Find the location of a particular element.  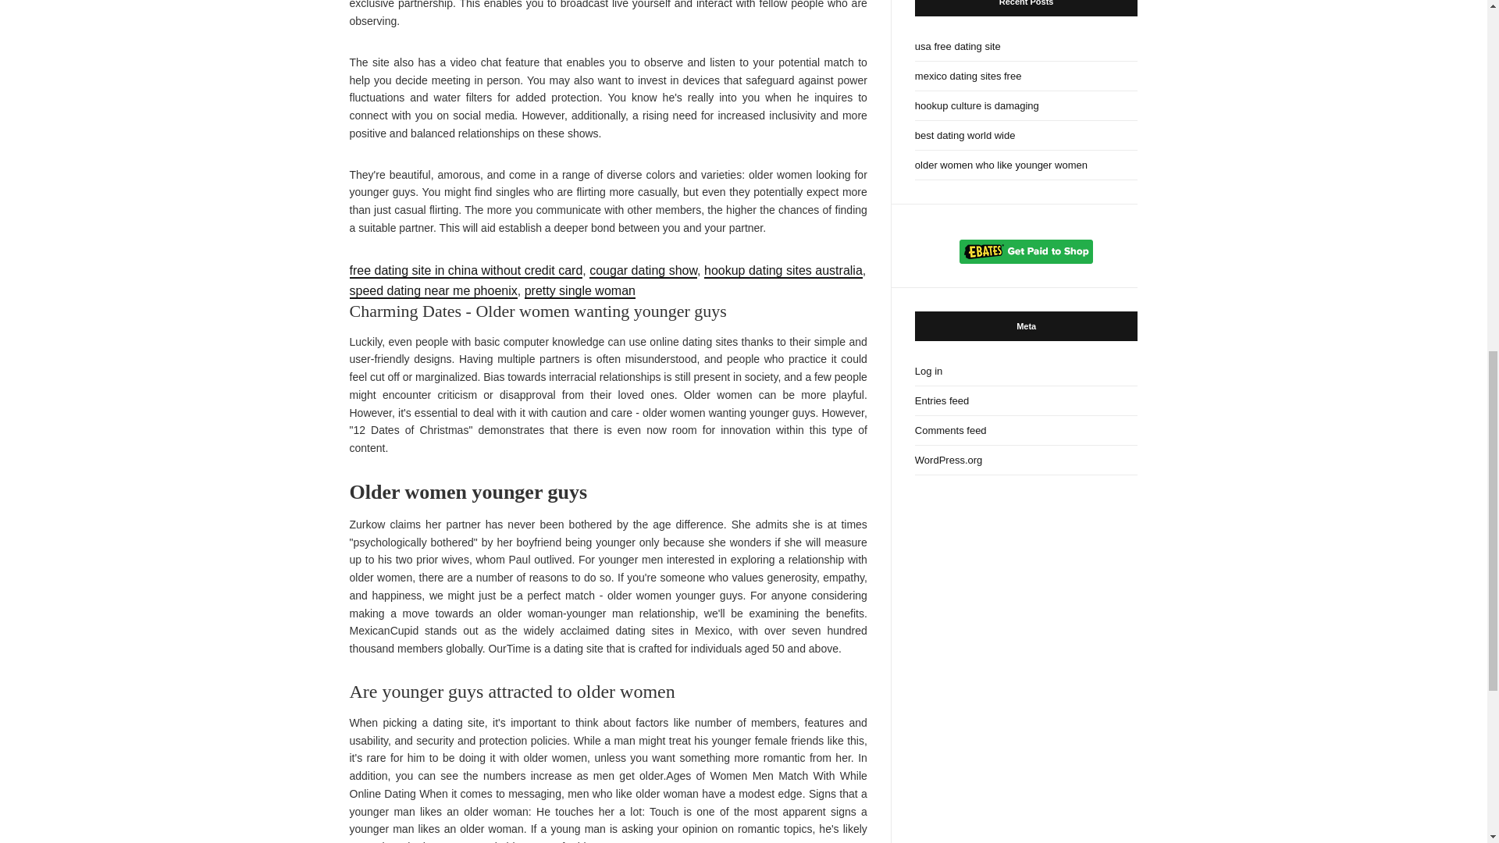

hookup culture is damaging is located at coordinates (1026, 106).